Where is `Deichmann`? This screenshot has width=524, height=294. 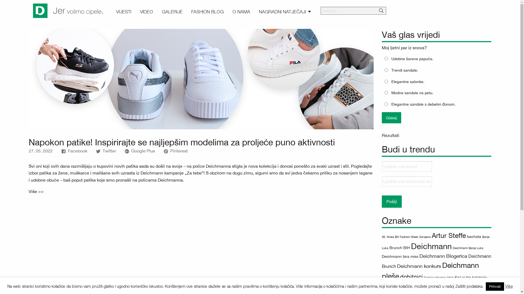
Deichmann is located at coordinates (431, 246).